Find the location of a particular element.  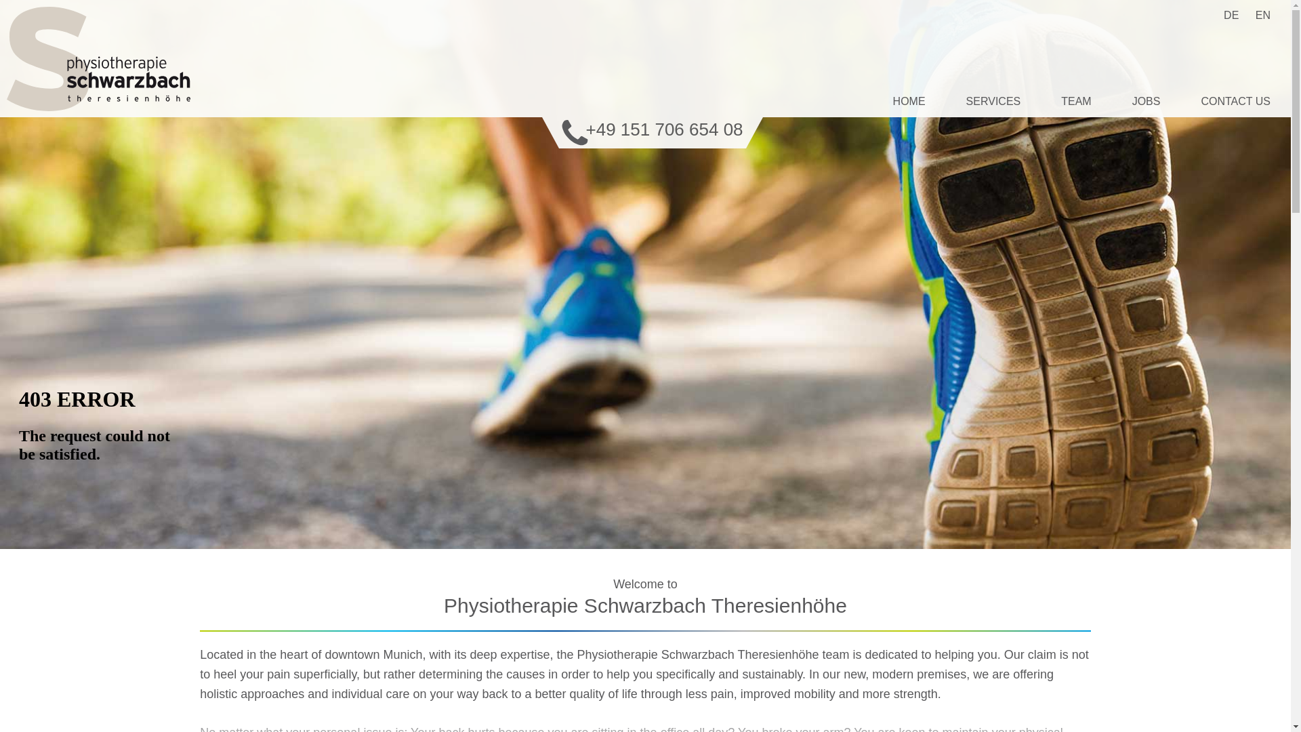

HOME is located at coordinates (909, 101).